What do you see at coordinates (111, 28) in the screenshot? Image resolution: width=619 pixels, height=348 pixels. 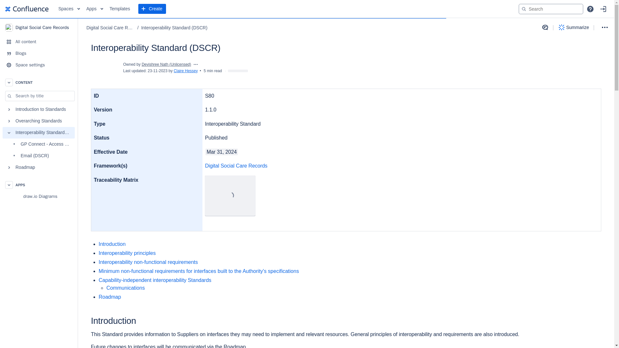 I see `Digital Social Care Records` at bounding box center [111, 28].